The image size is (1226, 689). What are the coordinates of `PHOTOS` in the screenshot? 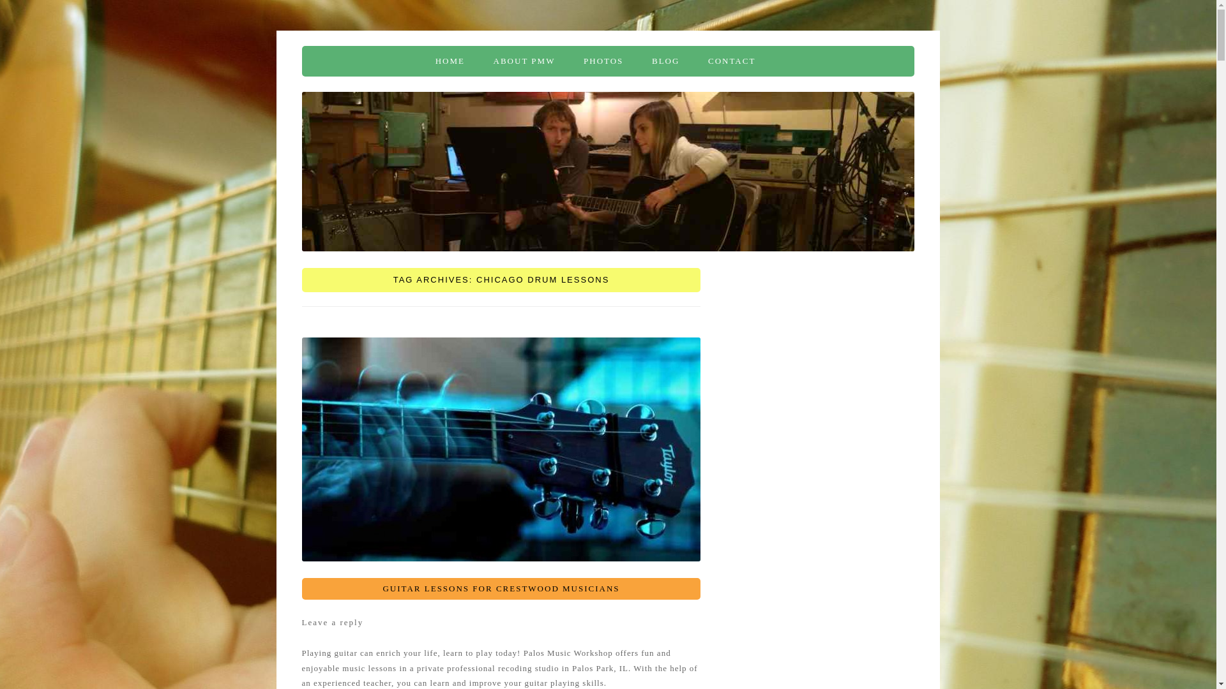 It's located at (603, 61).